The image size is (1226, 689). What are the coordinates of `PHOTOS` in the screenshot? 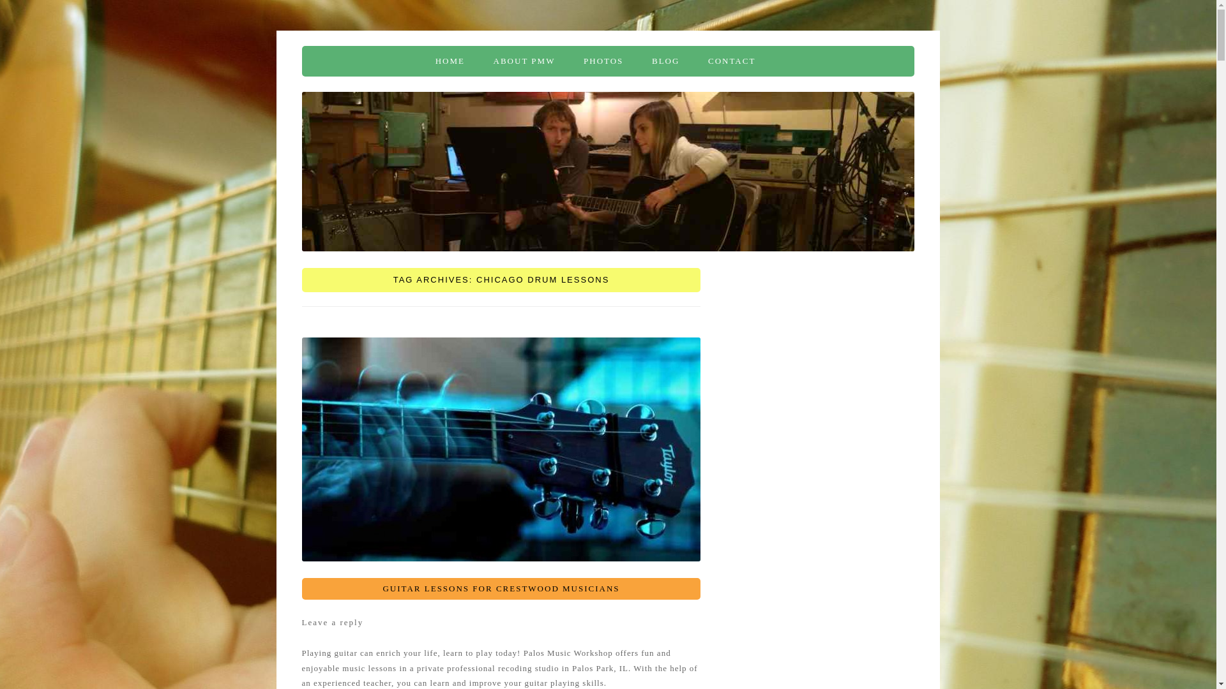 It's located at (603, 61).